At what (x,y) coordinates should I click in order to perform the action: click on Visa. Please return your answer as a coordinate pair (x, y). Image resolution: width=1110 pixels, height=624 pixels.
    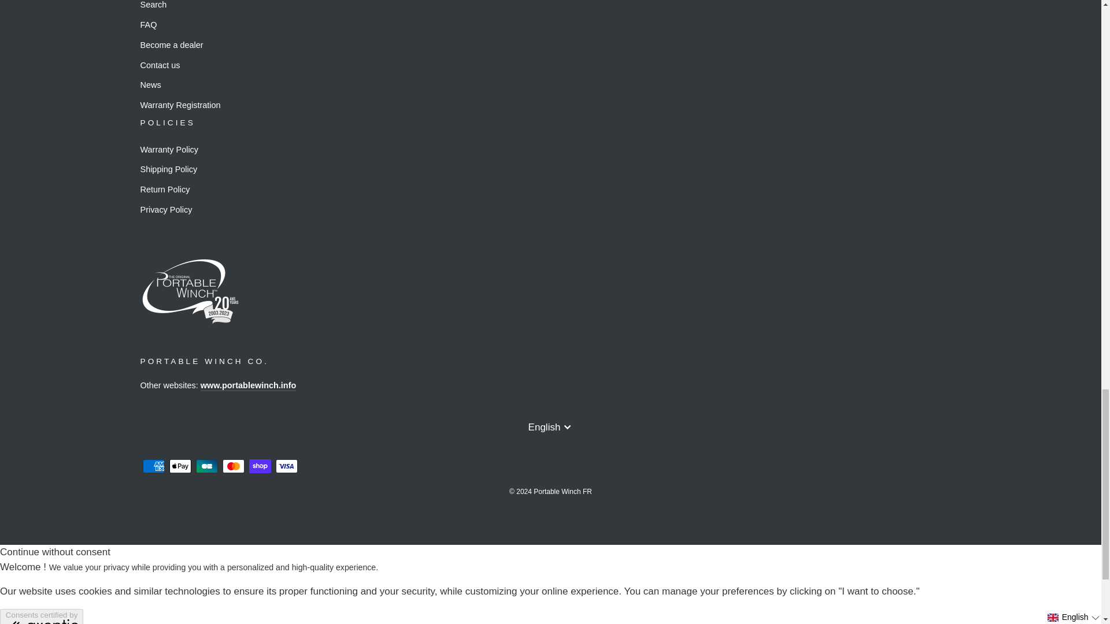
    Looking at the image, I should click on (286, 466).